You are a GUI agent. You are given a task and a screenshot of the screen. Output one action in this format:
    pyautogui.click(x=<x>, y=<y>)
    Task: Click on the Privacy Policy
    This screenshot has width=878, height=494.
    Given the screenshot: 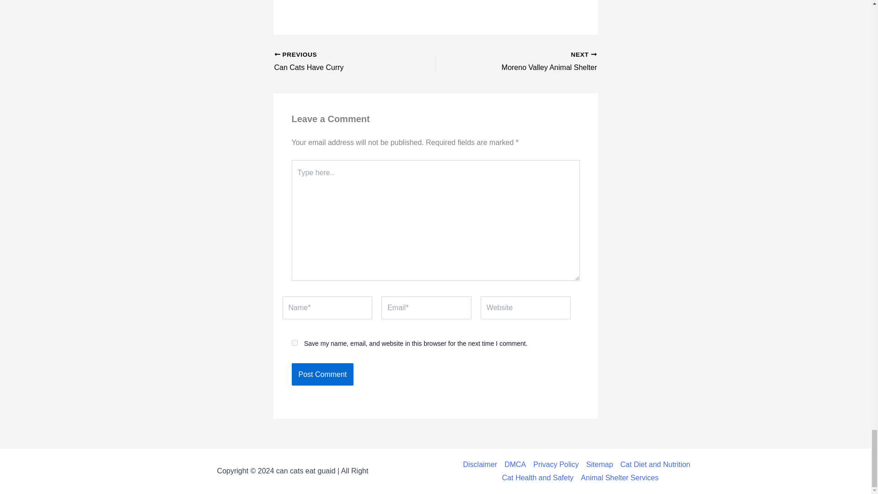 What is the action you would take?
    pyautogui.click(x=322, y=374)
    